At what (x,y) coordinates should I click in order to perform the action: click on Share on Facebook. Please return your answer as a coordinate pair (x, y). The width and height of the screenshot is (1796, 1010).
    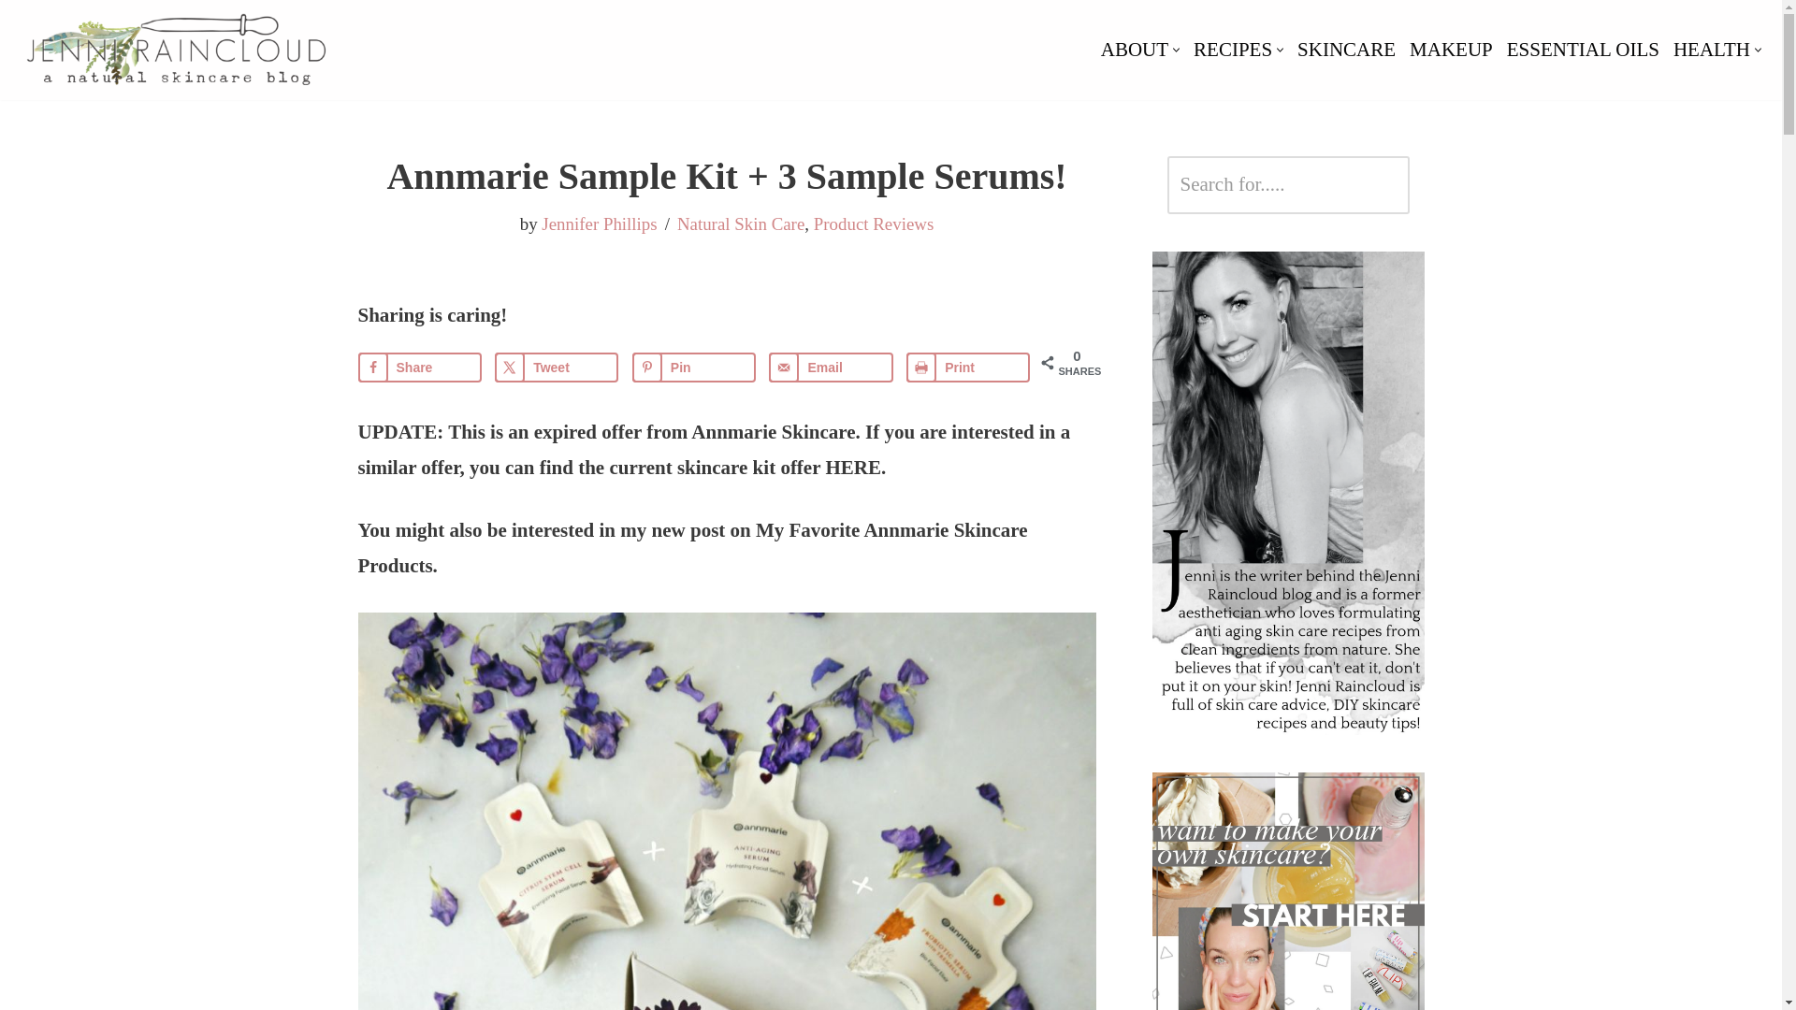
    Looking at the image, I should click on (419, 367).